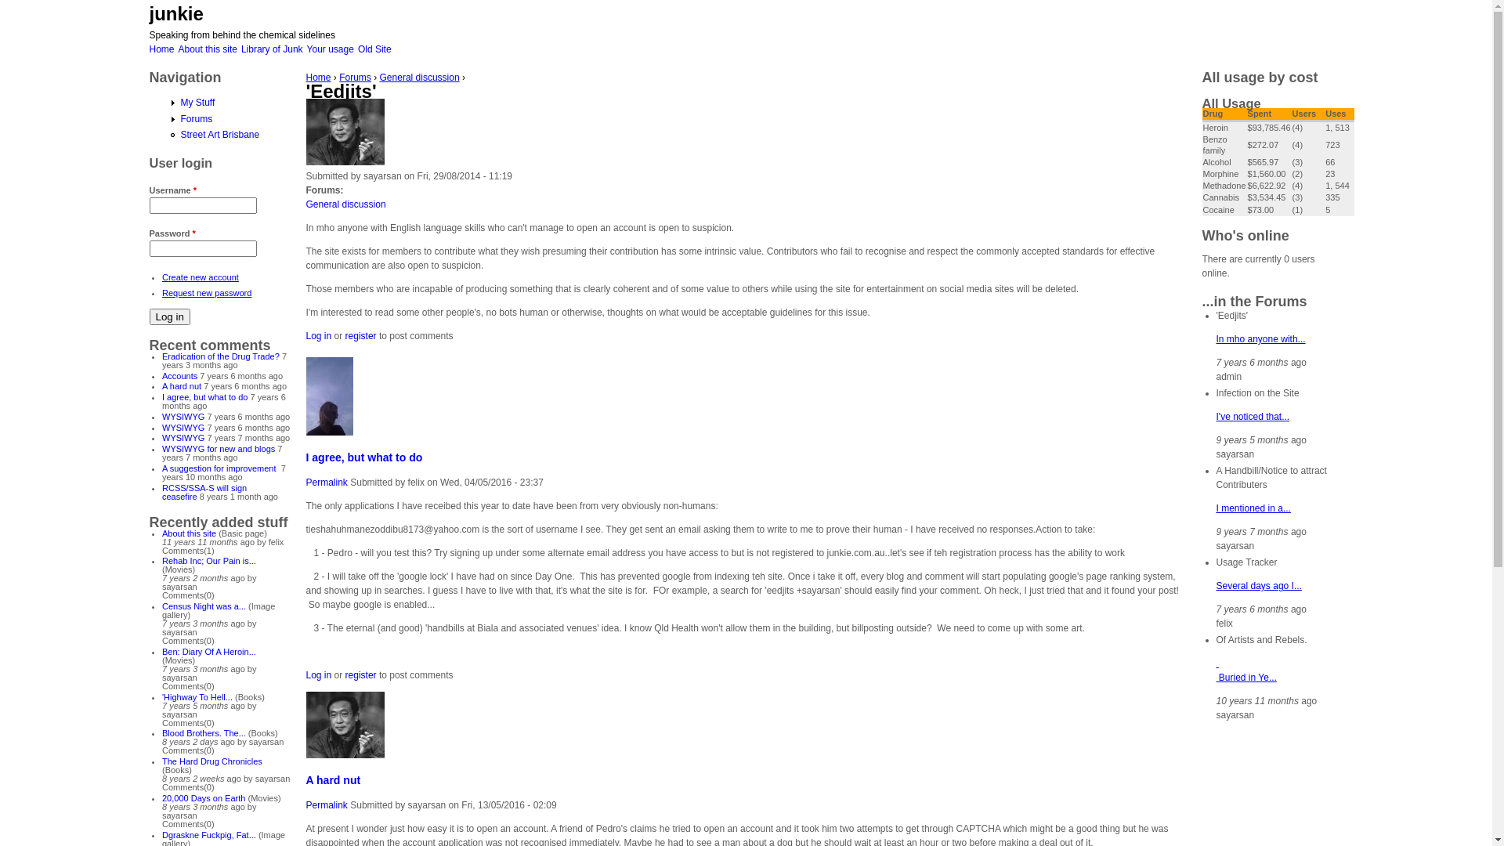 The image size is (1504, 846). What do you see at coordinates (183, 428) in the screenshot?
I see `WYSIWYG` at bounding box center [183, 428].